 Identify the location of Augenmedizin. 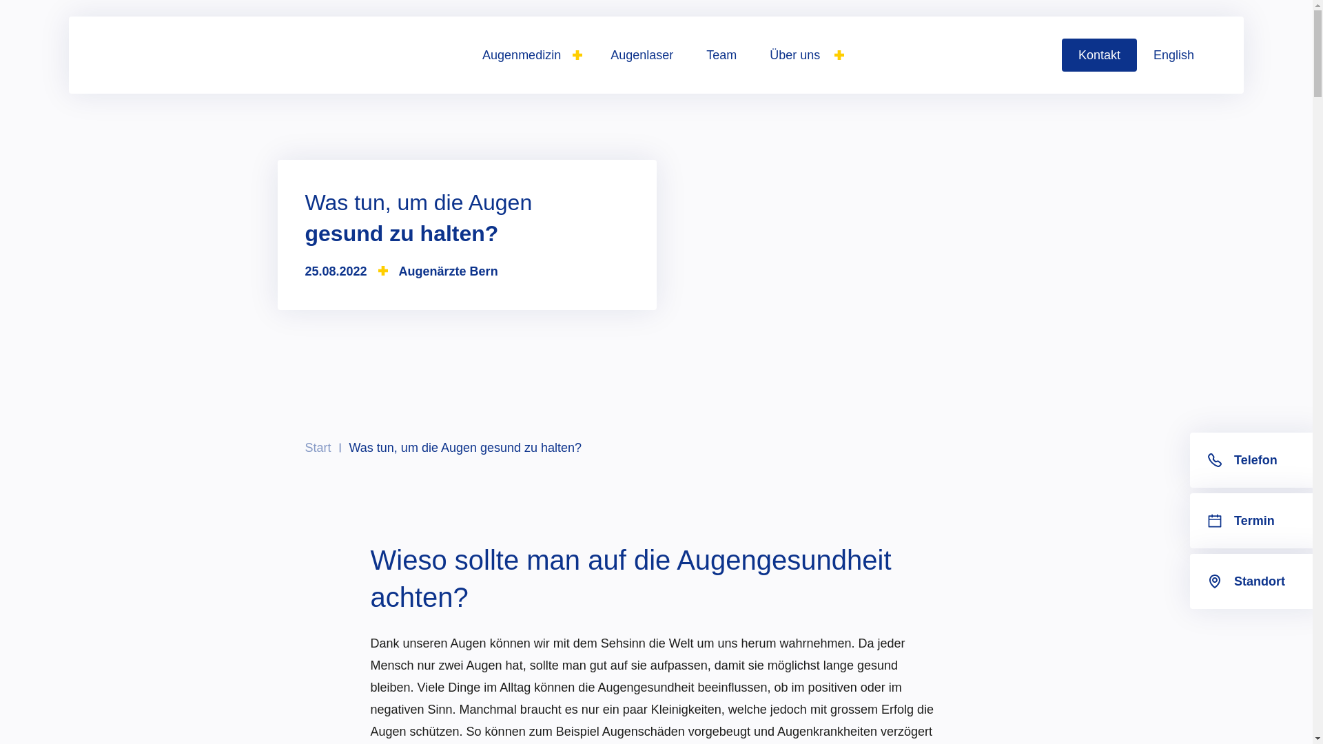
(530, 55).